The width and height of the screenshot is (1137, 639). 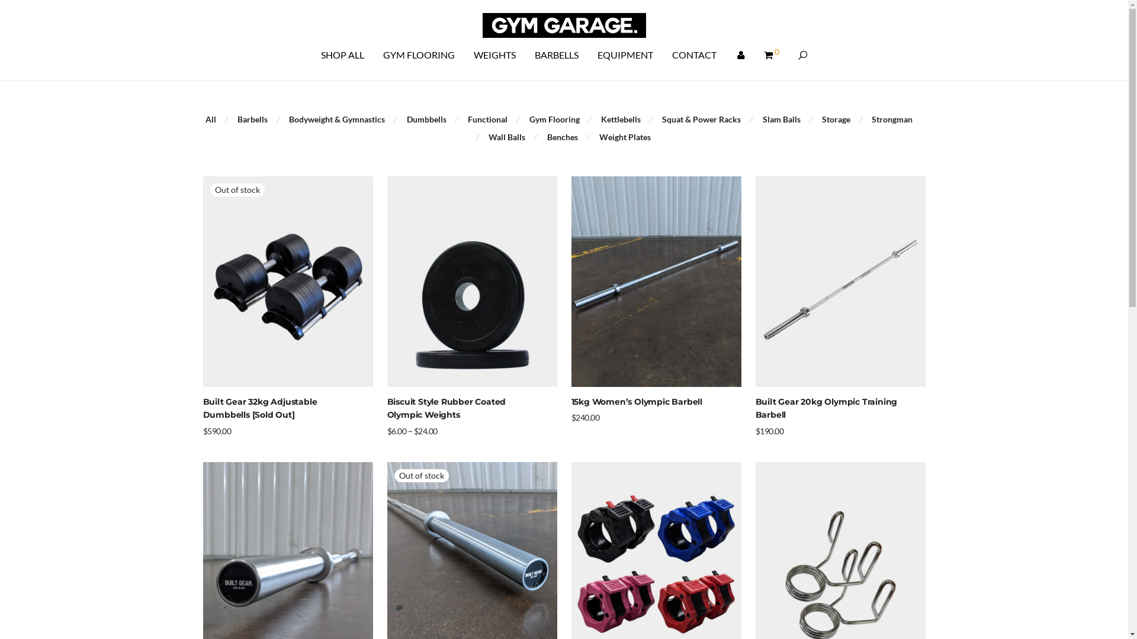 What do you see at coordinates (252, 120) in the screenshot?
I see `Barbells` at bounding box center [252, 120].